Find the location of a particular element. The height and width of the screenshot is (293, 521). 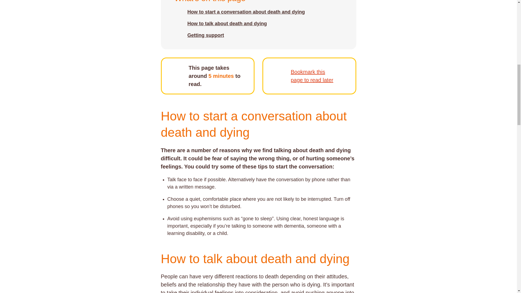

Getting support is located at coordinates (205, 35).